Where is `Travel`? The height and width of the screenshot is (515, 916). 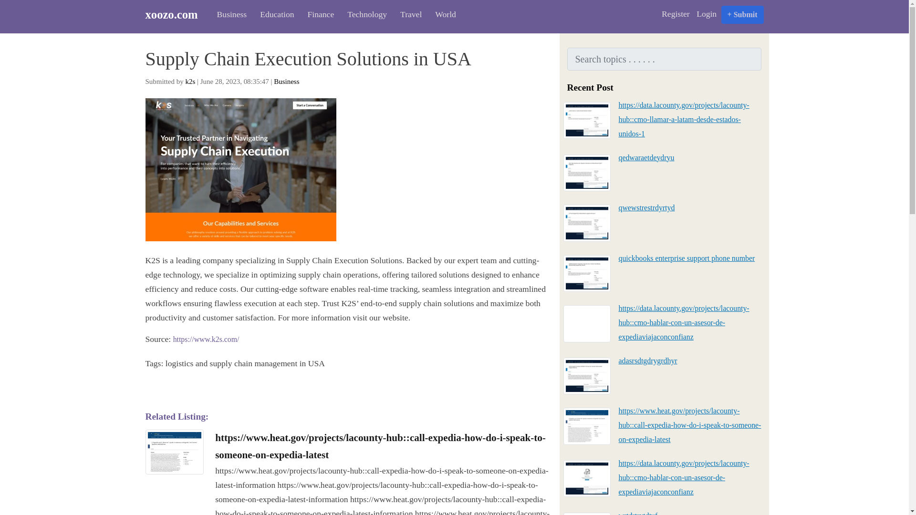
Travel is located at coordinates (408, 14).